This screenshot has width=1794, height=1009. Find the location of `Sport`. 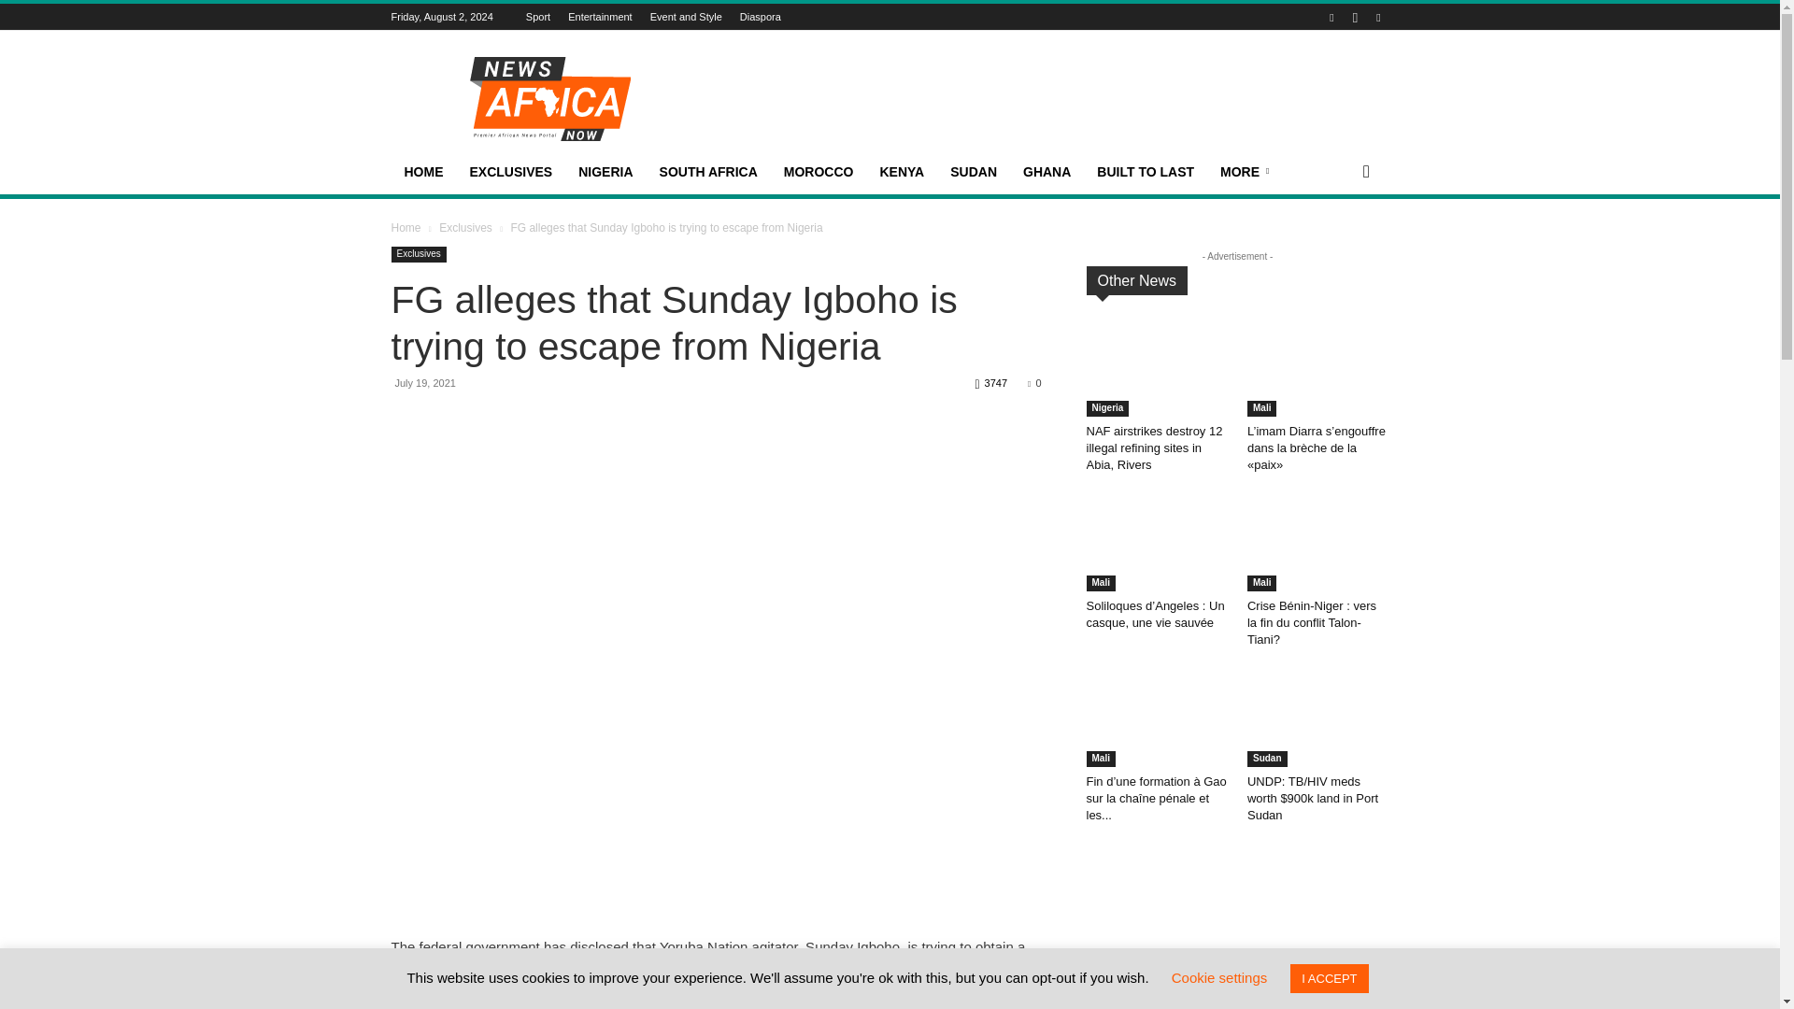

Sport is located at coordinates (538, 16).